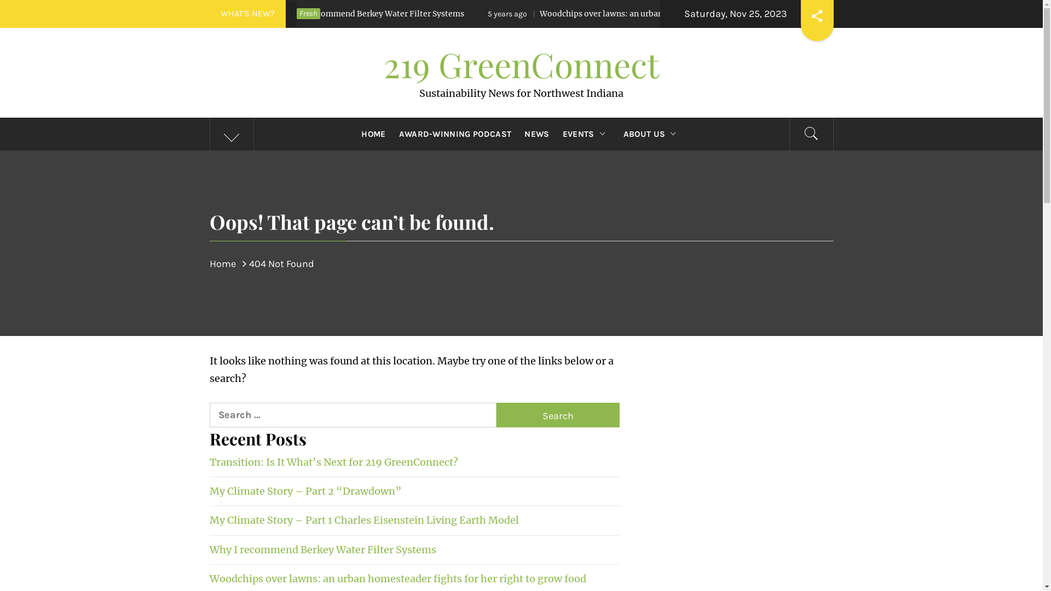 The height and width of the screenshot is (591, 1051). What do you see at coordinates (586, 134) in the screenshot?
I see `EVENTS` at bounding box center [586, 134].